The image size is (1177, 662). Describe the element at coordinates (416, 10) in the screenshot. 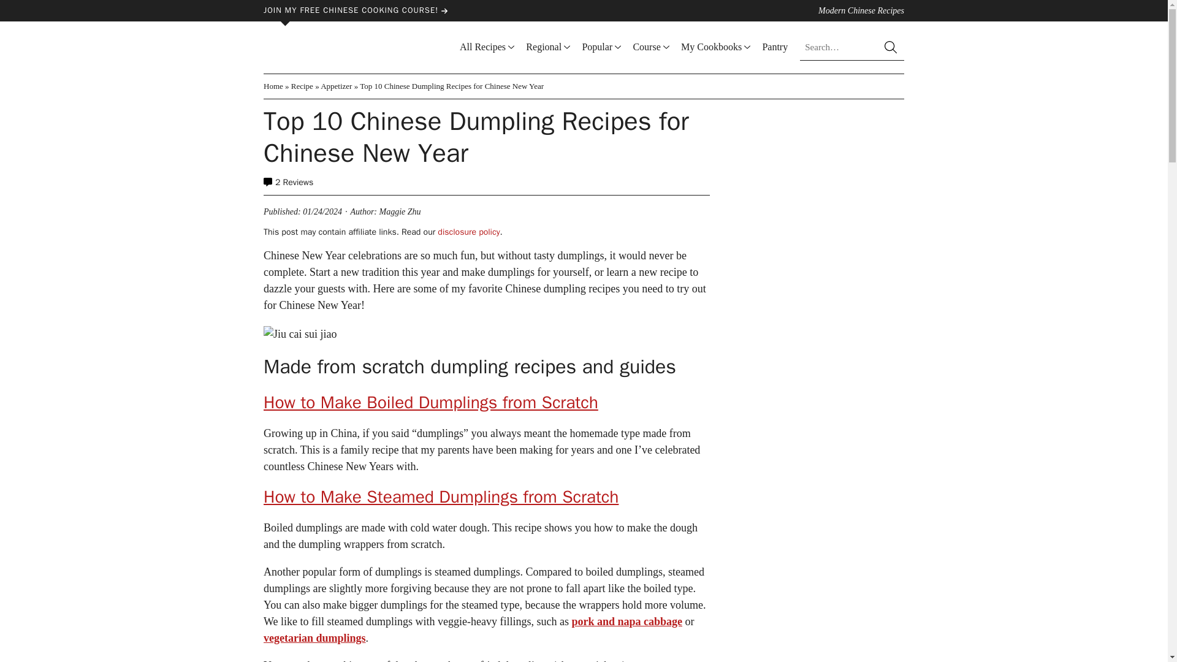

I see `JOIN MY FREE CHINESE COOKING COURSE!` at that location.